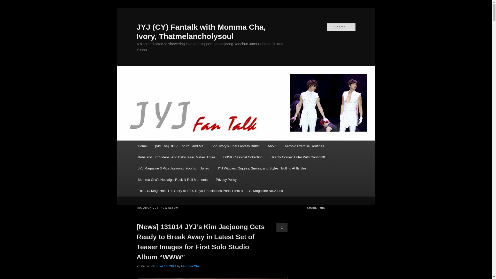 The image size is (496, 279). I want to click on Privacy Policy, so click(226, 180).